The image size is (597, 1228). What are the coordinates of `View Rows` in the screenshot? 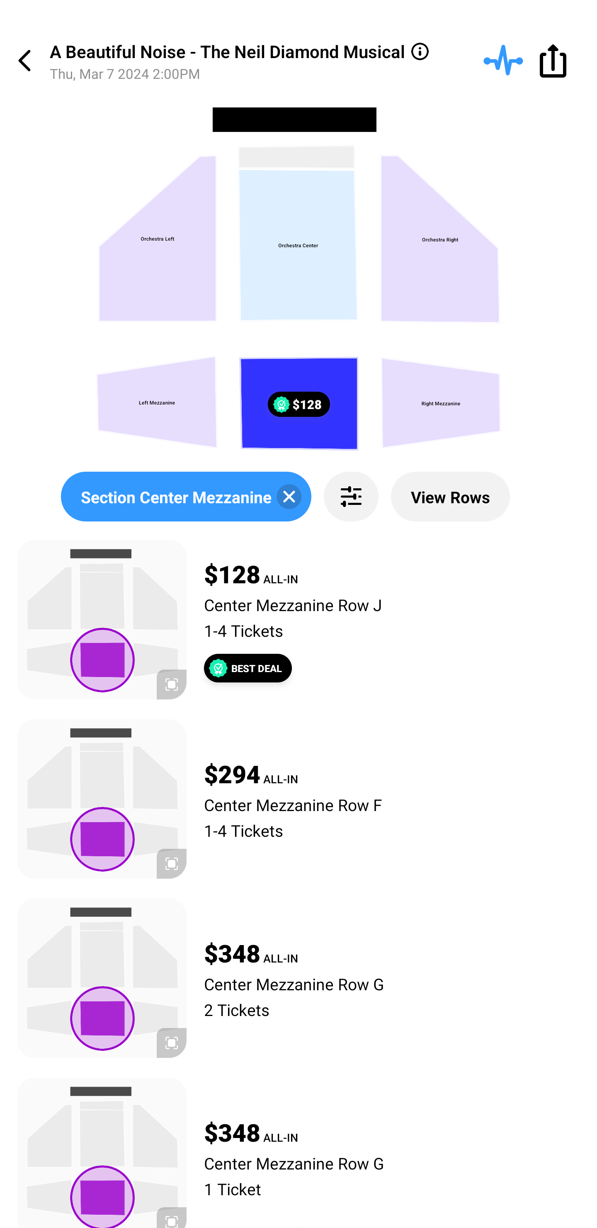 It's located at (450, 497).